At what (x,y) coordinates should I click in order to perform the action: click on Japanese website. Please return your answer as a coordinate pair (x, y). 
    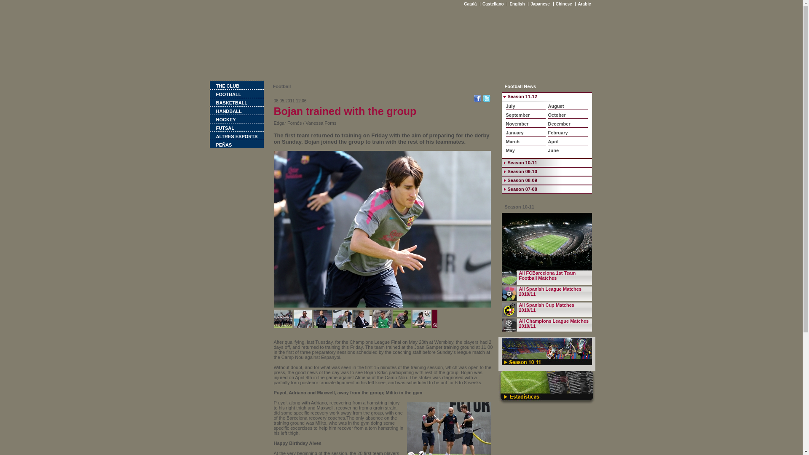
    Looking at the image, I should click on (540, 4).